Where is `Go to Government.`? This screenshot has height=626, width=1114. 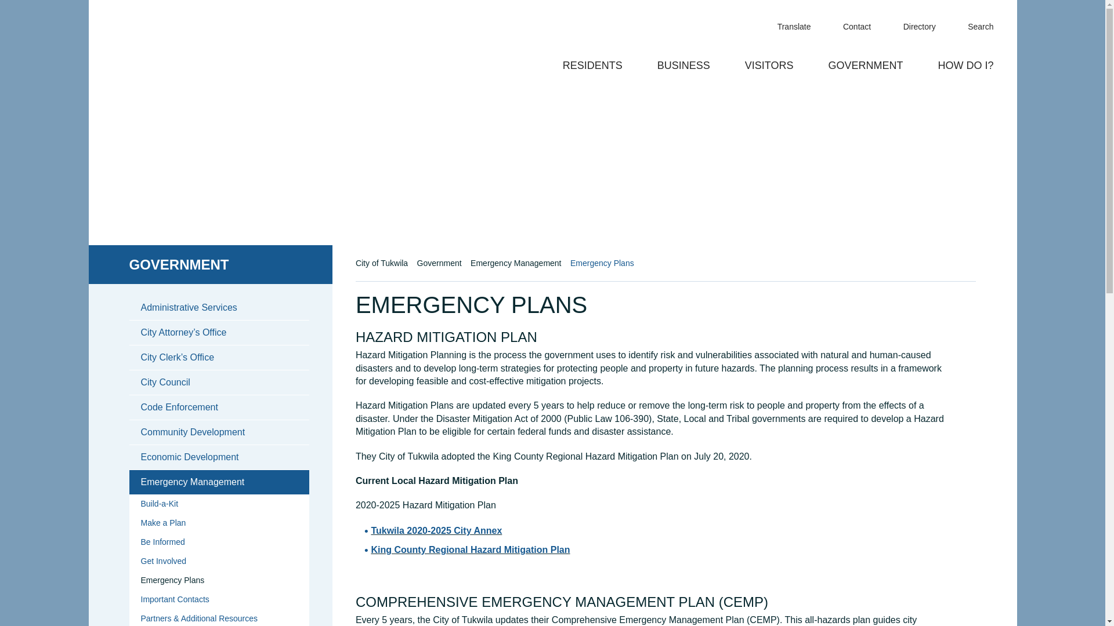
Go to Government. is located at coordinates (442, 263).